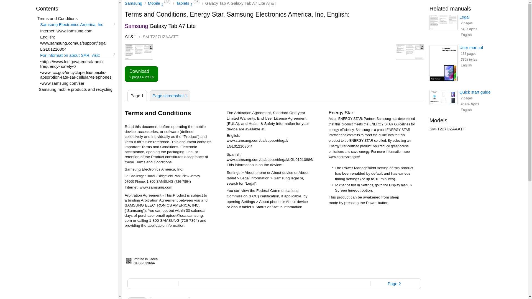  What do you see at coordinates (141, 74) in the screenshot?
I see `Samsung Electronics America, Inc` at bounding box center [141, 74].